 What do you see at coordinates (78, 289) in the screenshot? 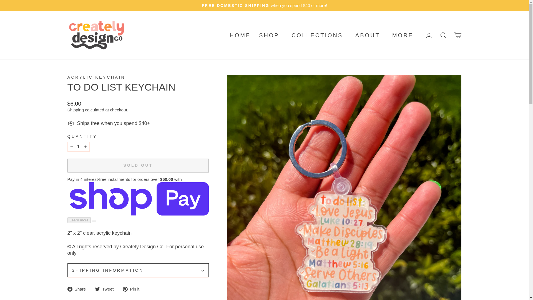
I see `Share on Facebook` at bounding box center [78, 289].